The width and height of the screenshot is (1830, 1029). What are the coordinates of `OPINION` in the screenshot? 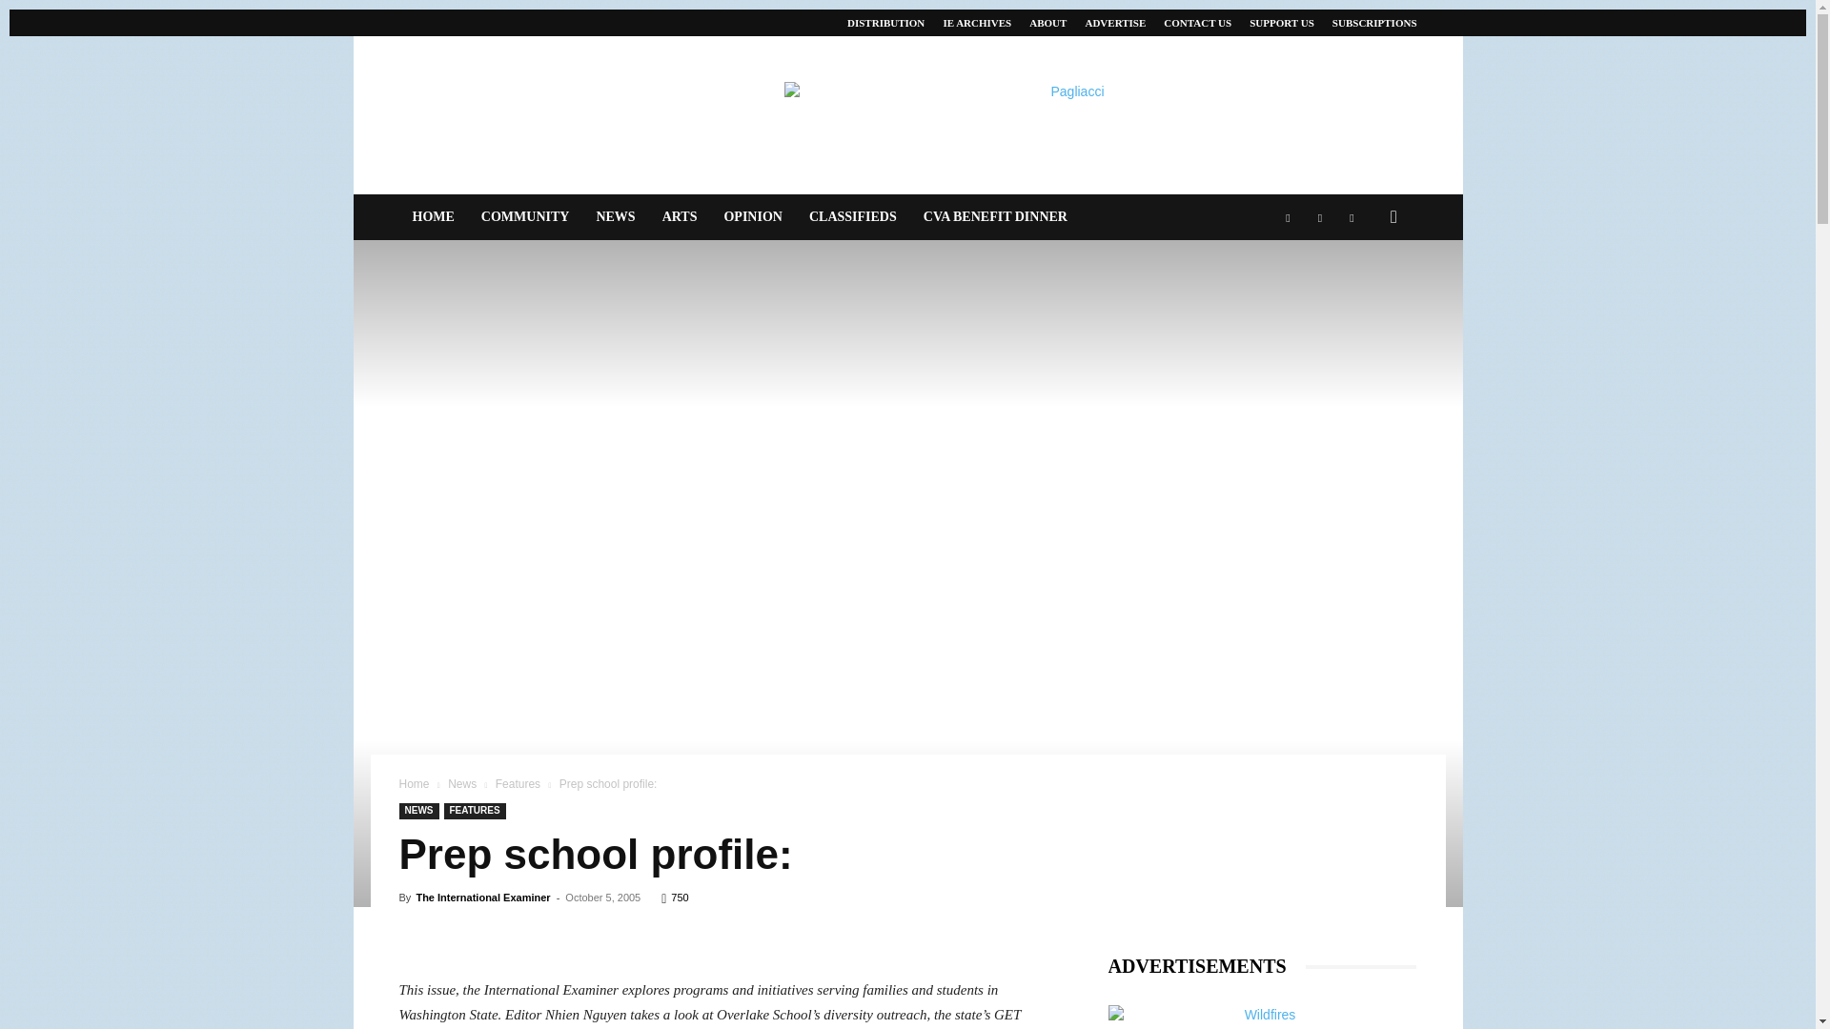 It's located at (751, 217).